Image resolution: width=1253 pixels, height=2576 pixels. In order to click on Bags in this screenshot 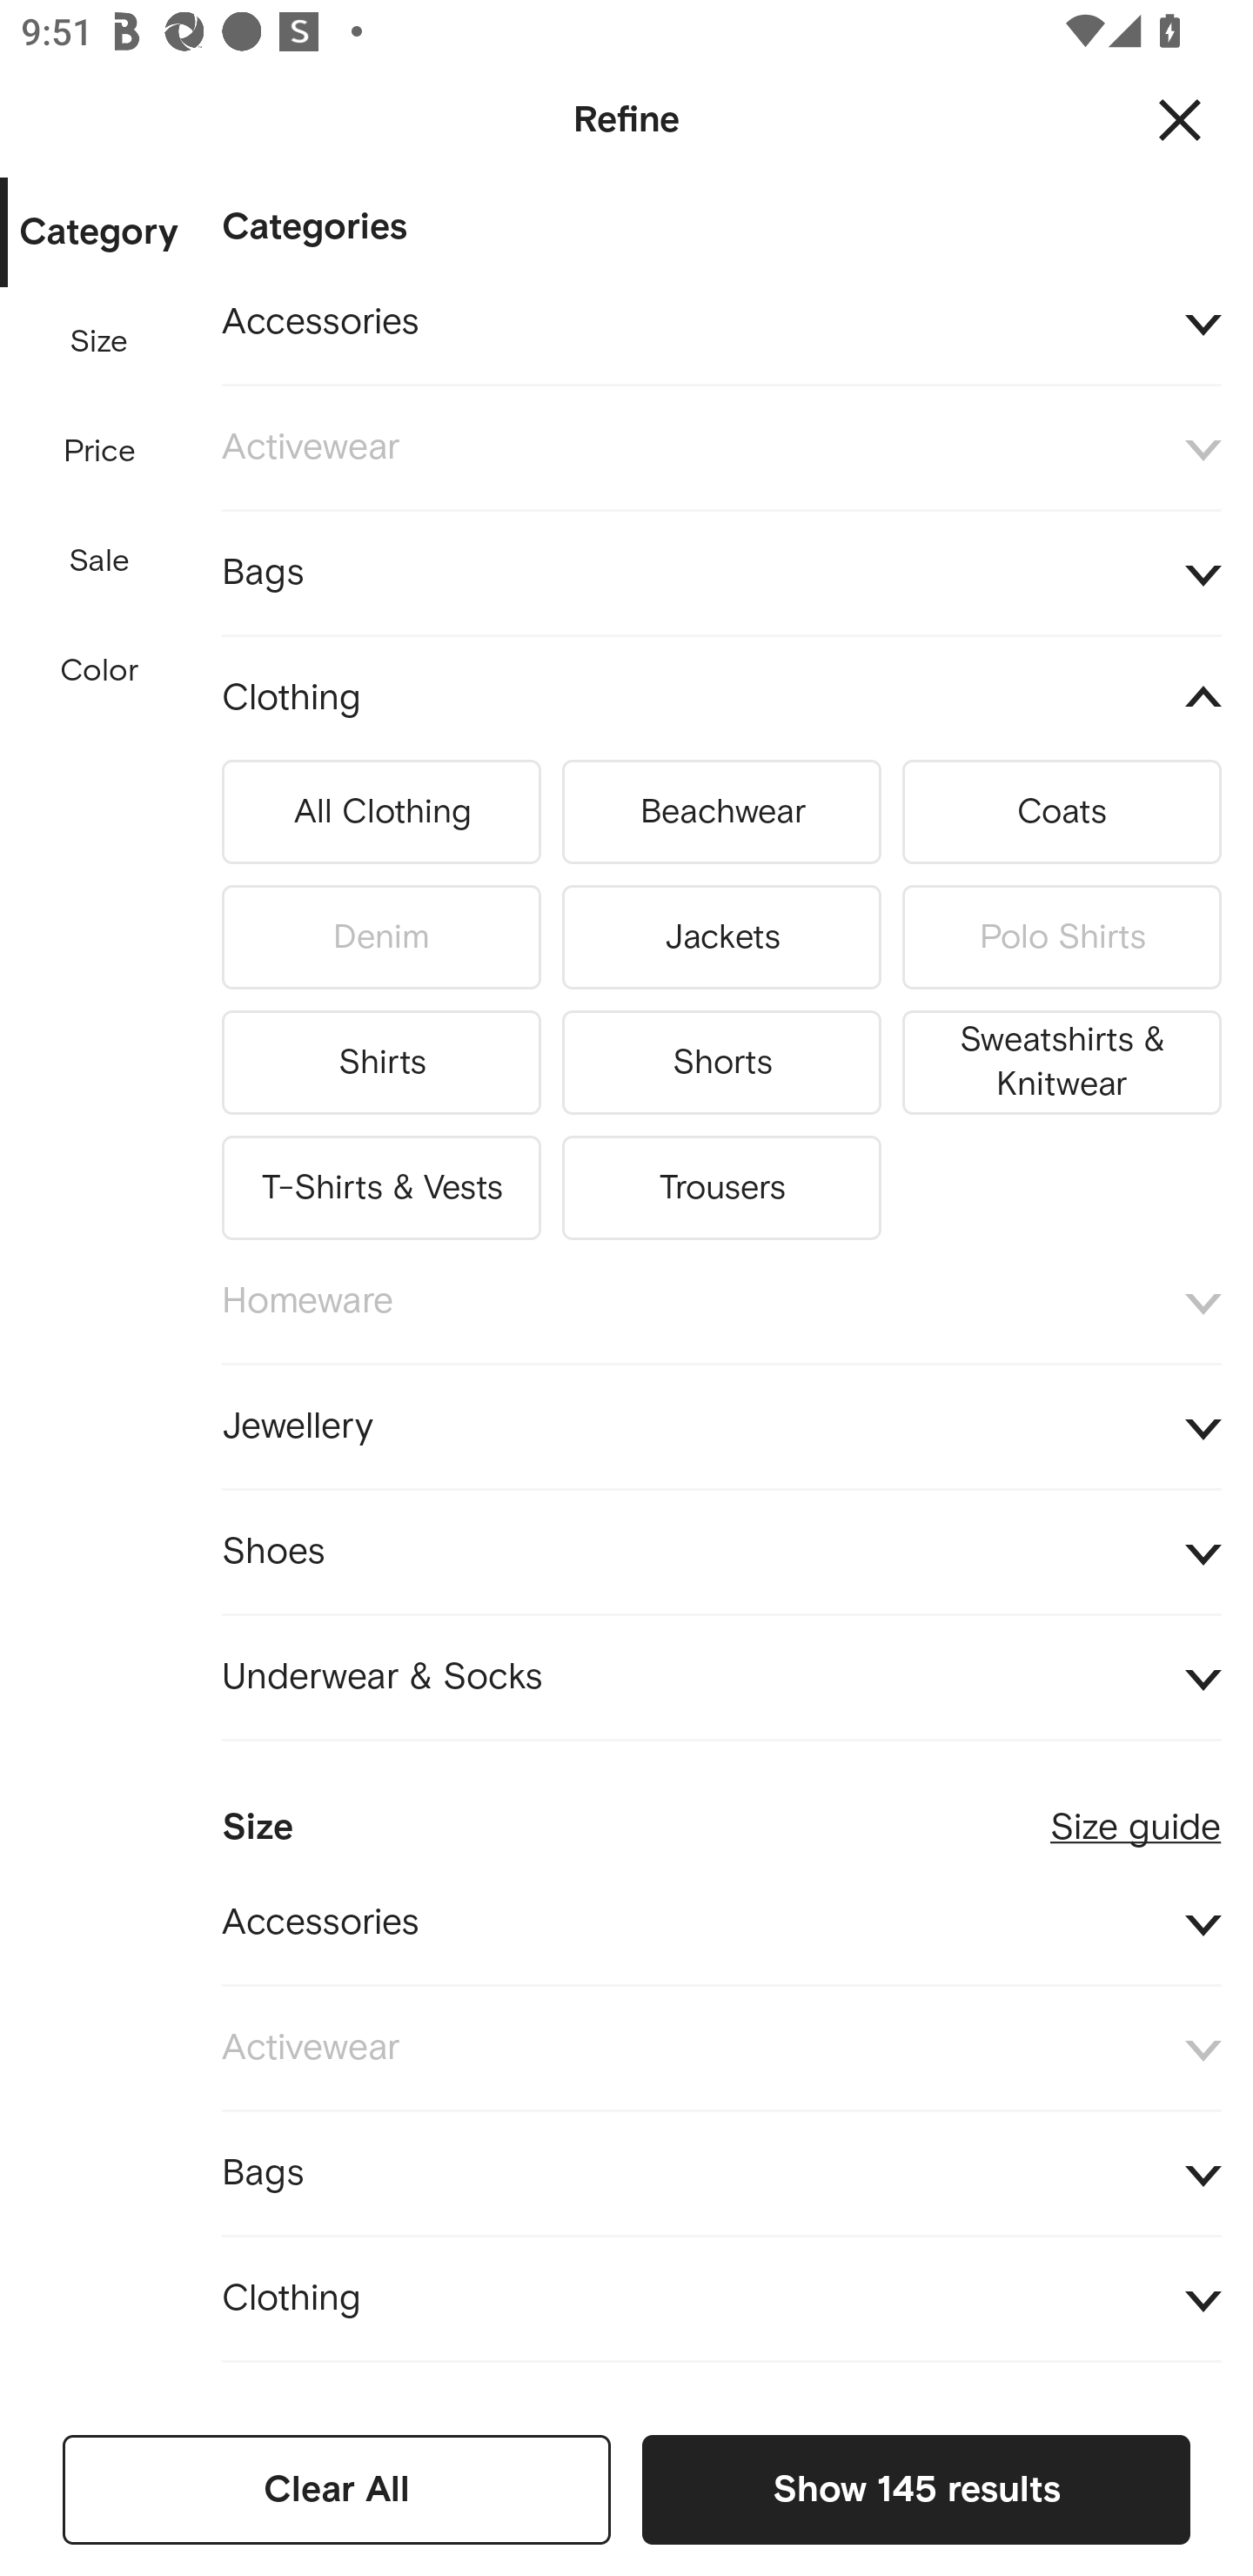, I will do `click(721, 2174)`.